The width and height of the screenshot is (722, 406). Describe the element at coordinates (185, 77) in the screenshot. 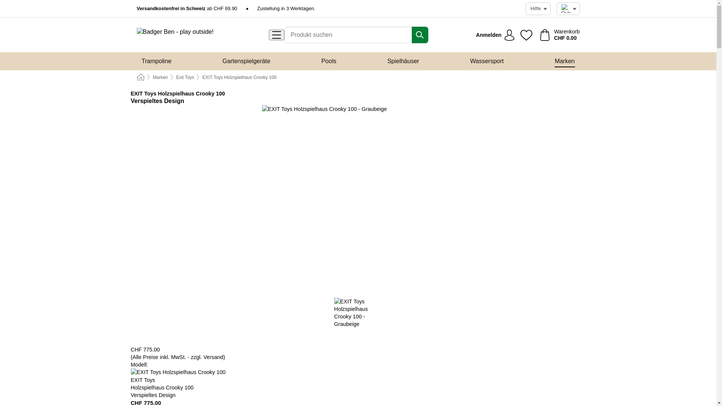

I see `Exit Toys` at that location.